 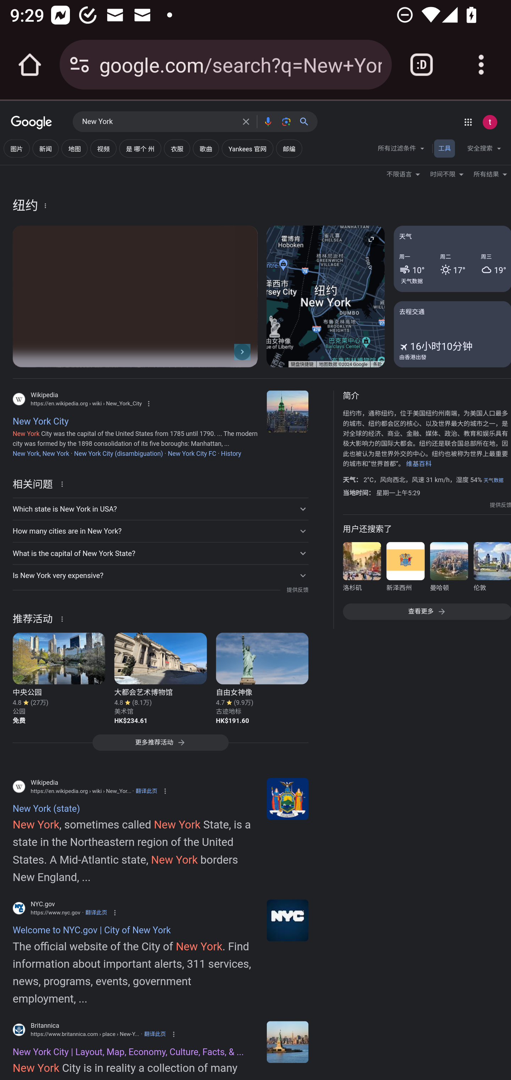 What do you see at coordinates (118, 453) in the screenshot?
I see `New York City (disambiguation)` at bounding box center [118, 453].